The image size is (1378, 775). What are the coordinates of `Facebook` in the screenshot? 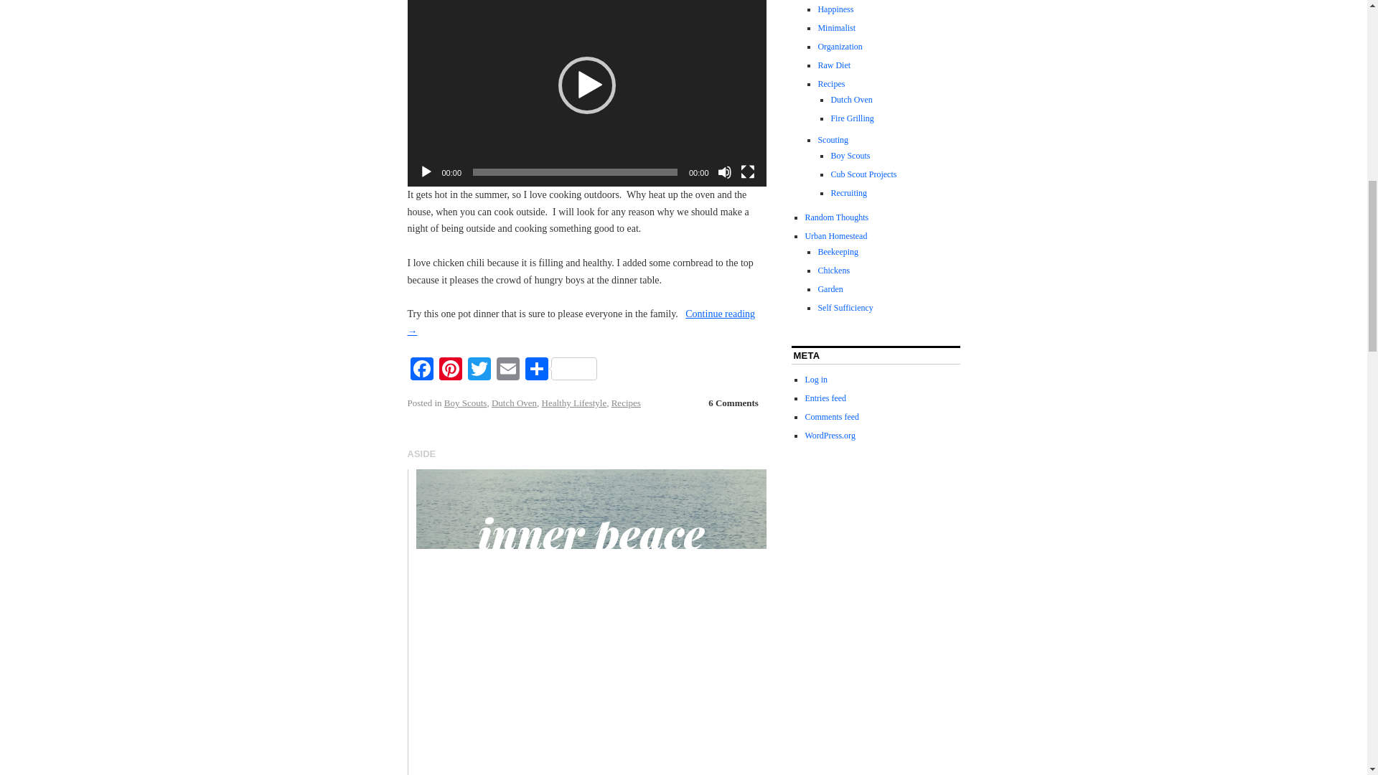 It's located at (422, 370).